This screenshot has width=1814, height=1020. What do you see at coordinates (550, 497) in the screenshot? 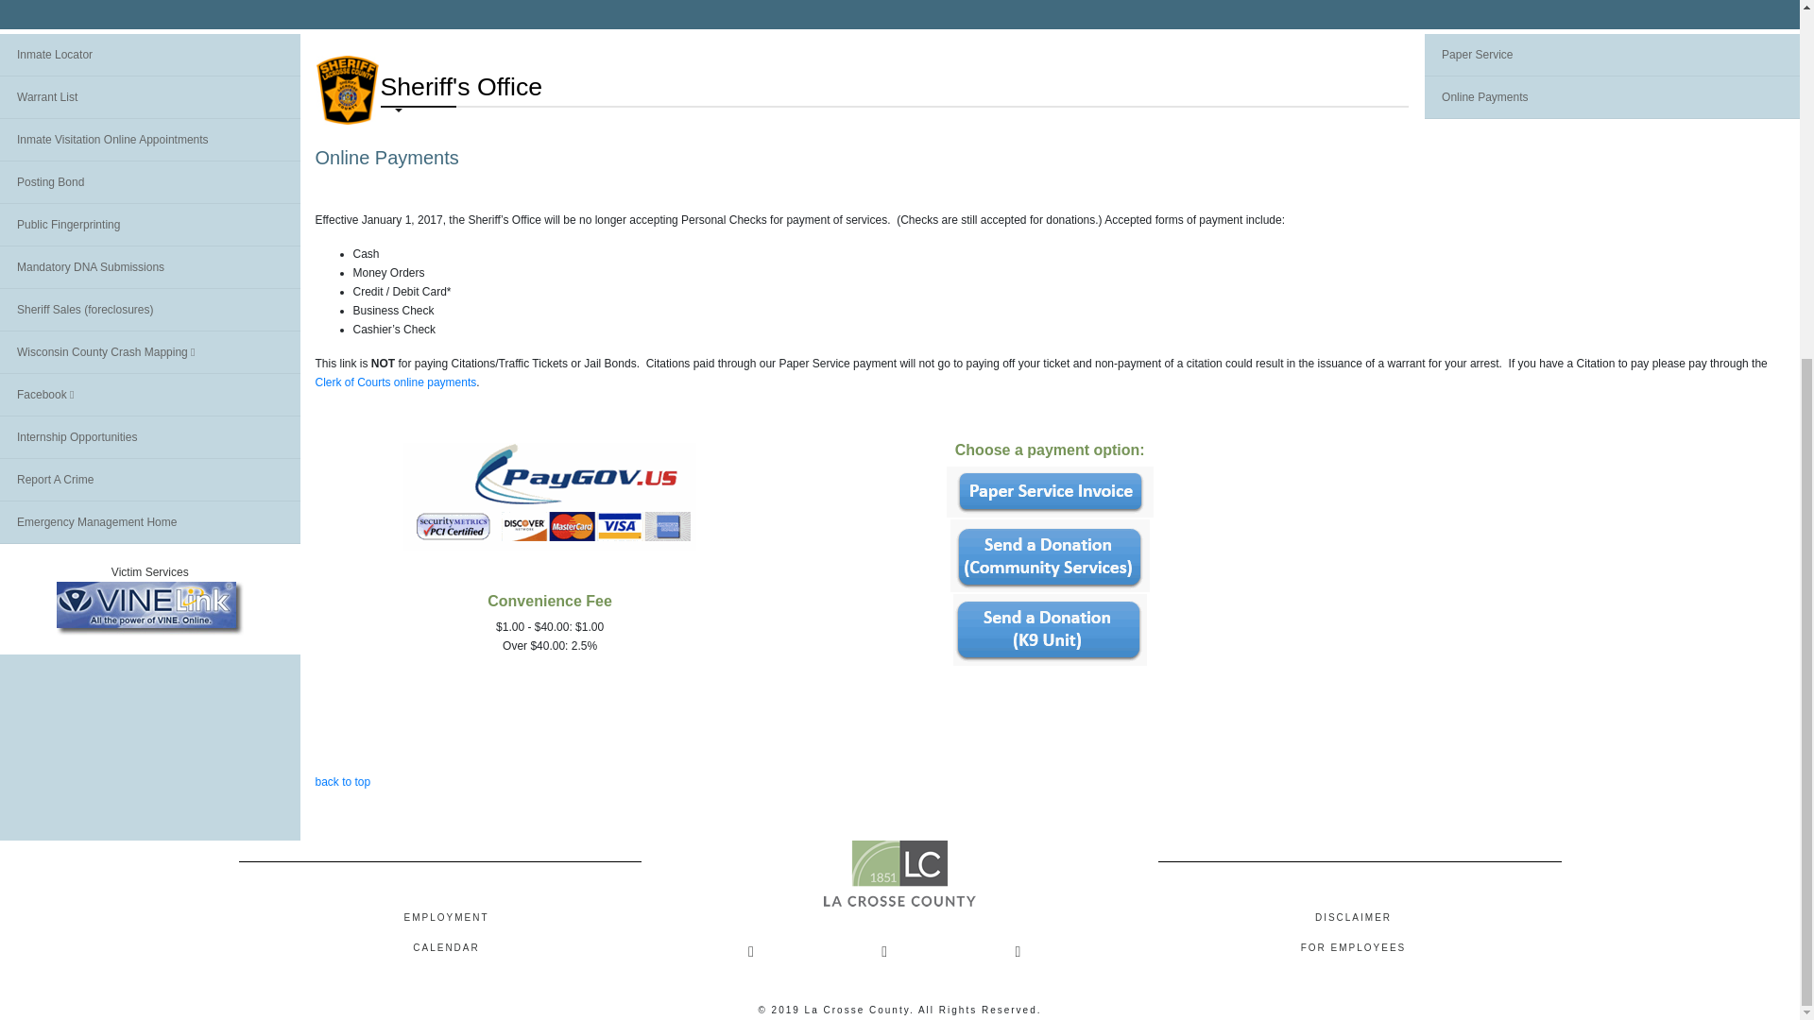
I see `paygov` at bounding box center [550, 497].